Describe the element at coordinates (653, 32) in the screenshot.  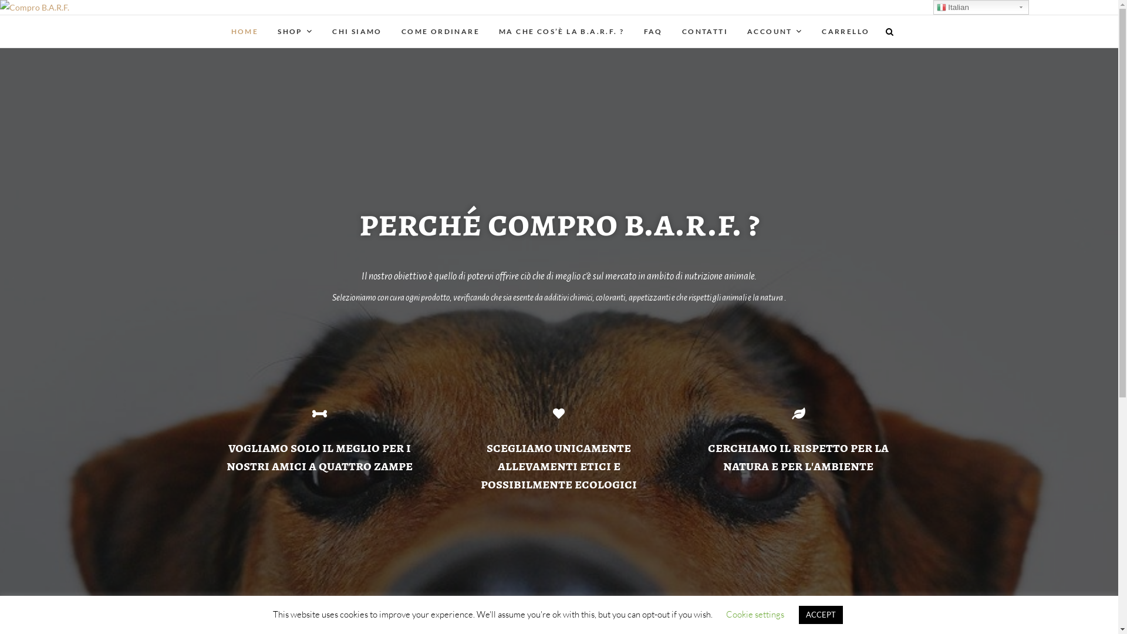
I see `FAQ` at that location.